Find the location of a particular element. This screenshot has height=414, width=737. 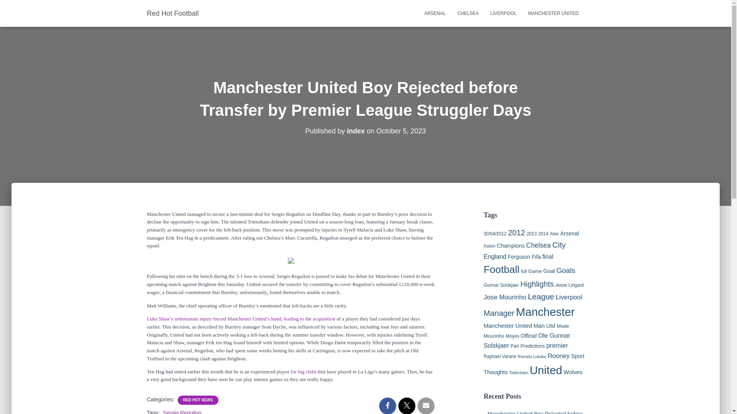

ARSENAL is located at coordinates (435, 13).